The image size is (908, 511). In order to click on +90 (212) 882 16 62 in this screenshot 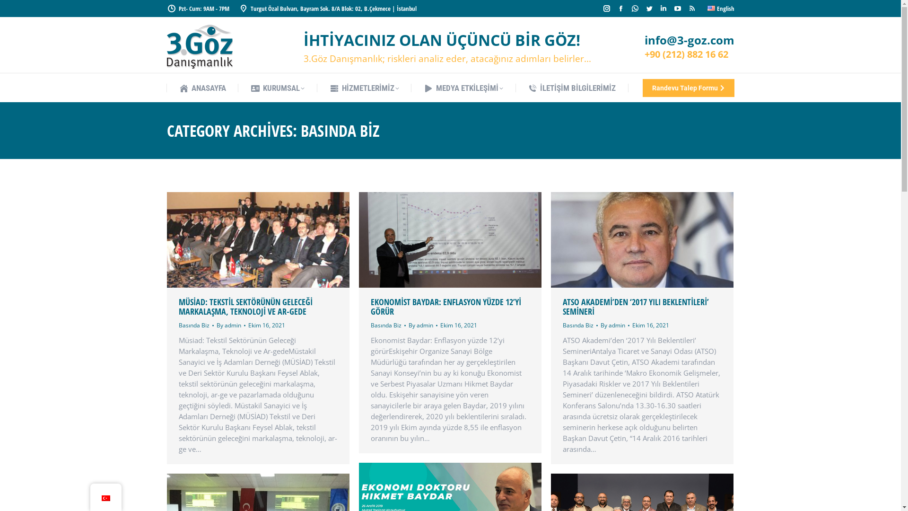, I will do `click(686, 55)`.